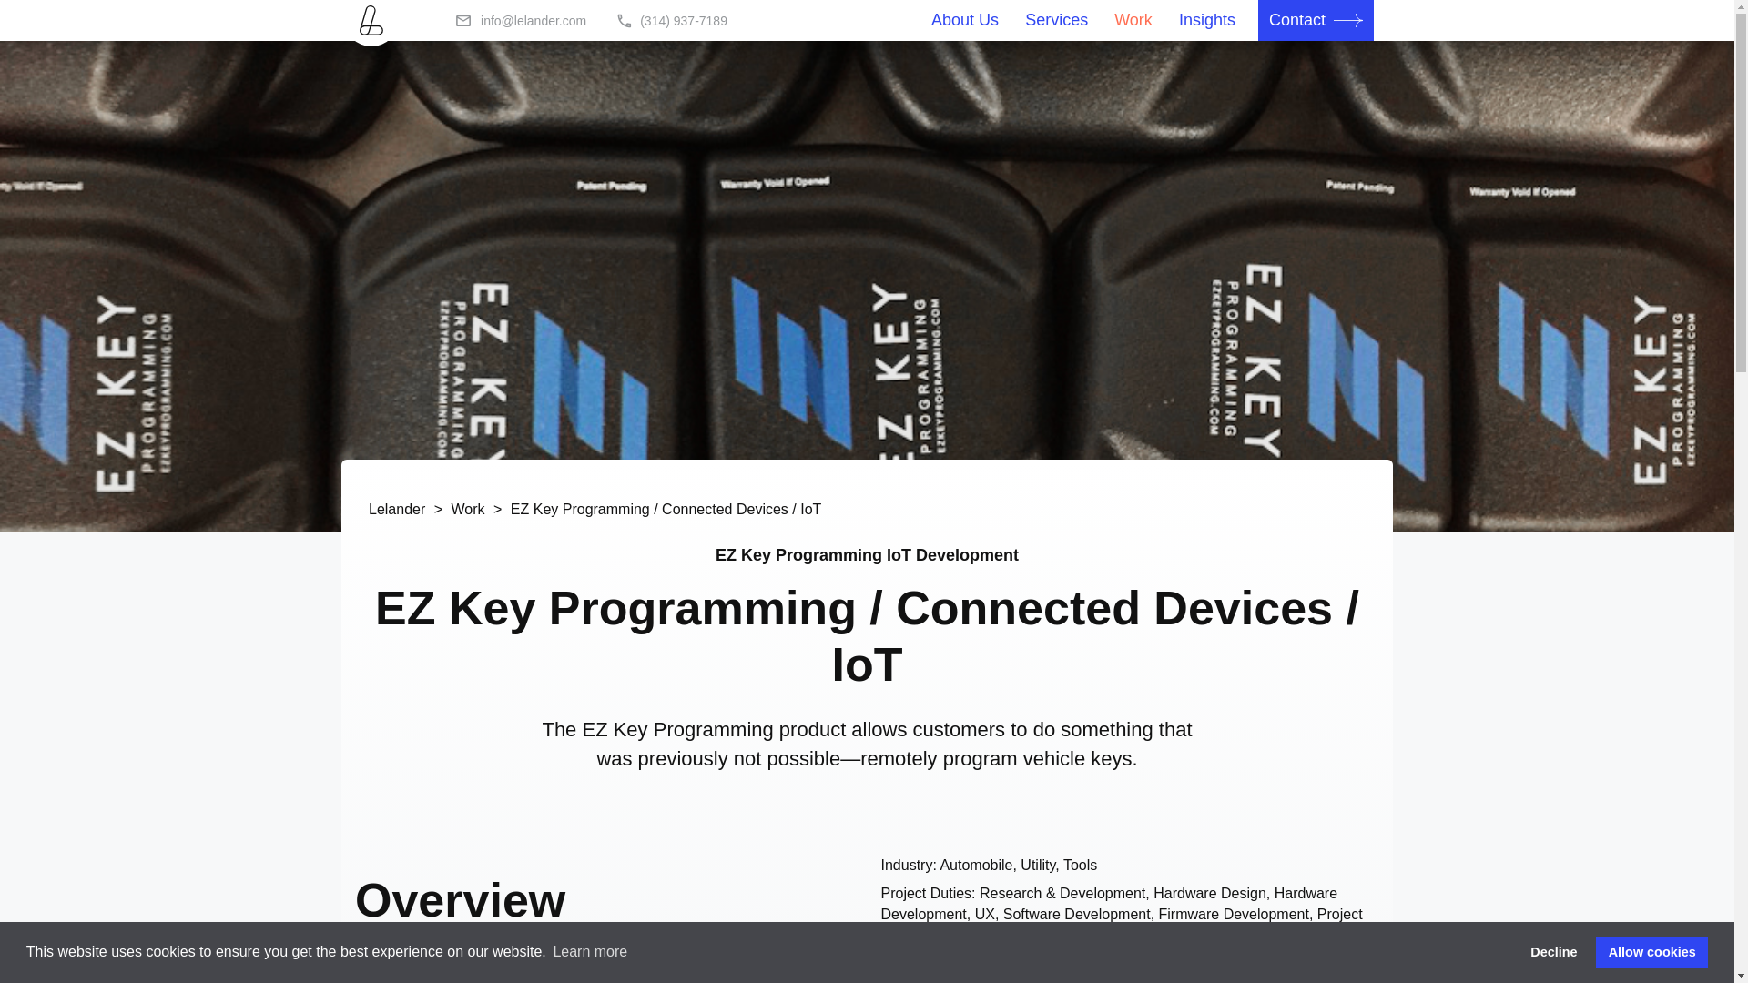 This screenshot has height=983, width=1748. I want to click on Lelander, so click(397, 509).